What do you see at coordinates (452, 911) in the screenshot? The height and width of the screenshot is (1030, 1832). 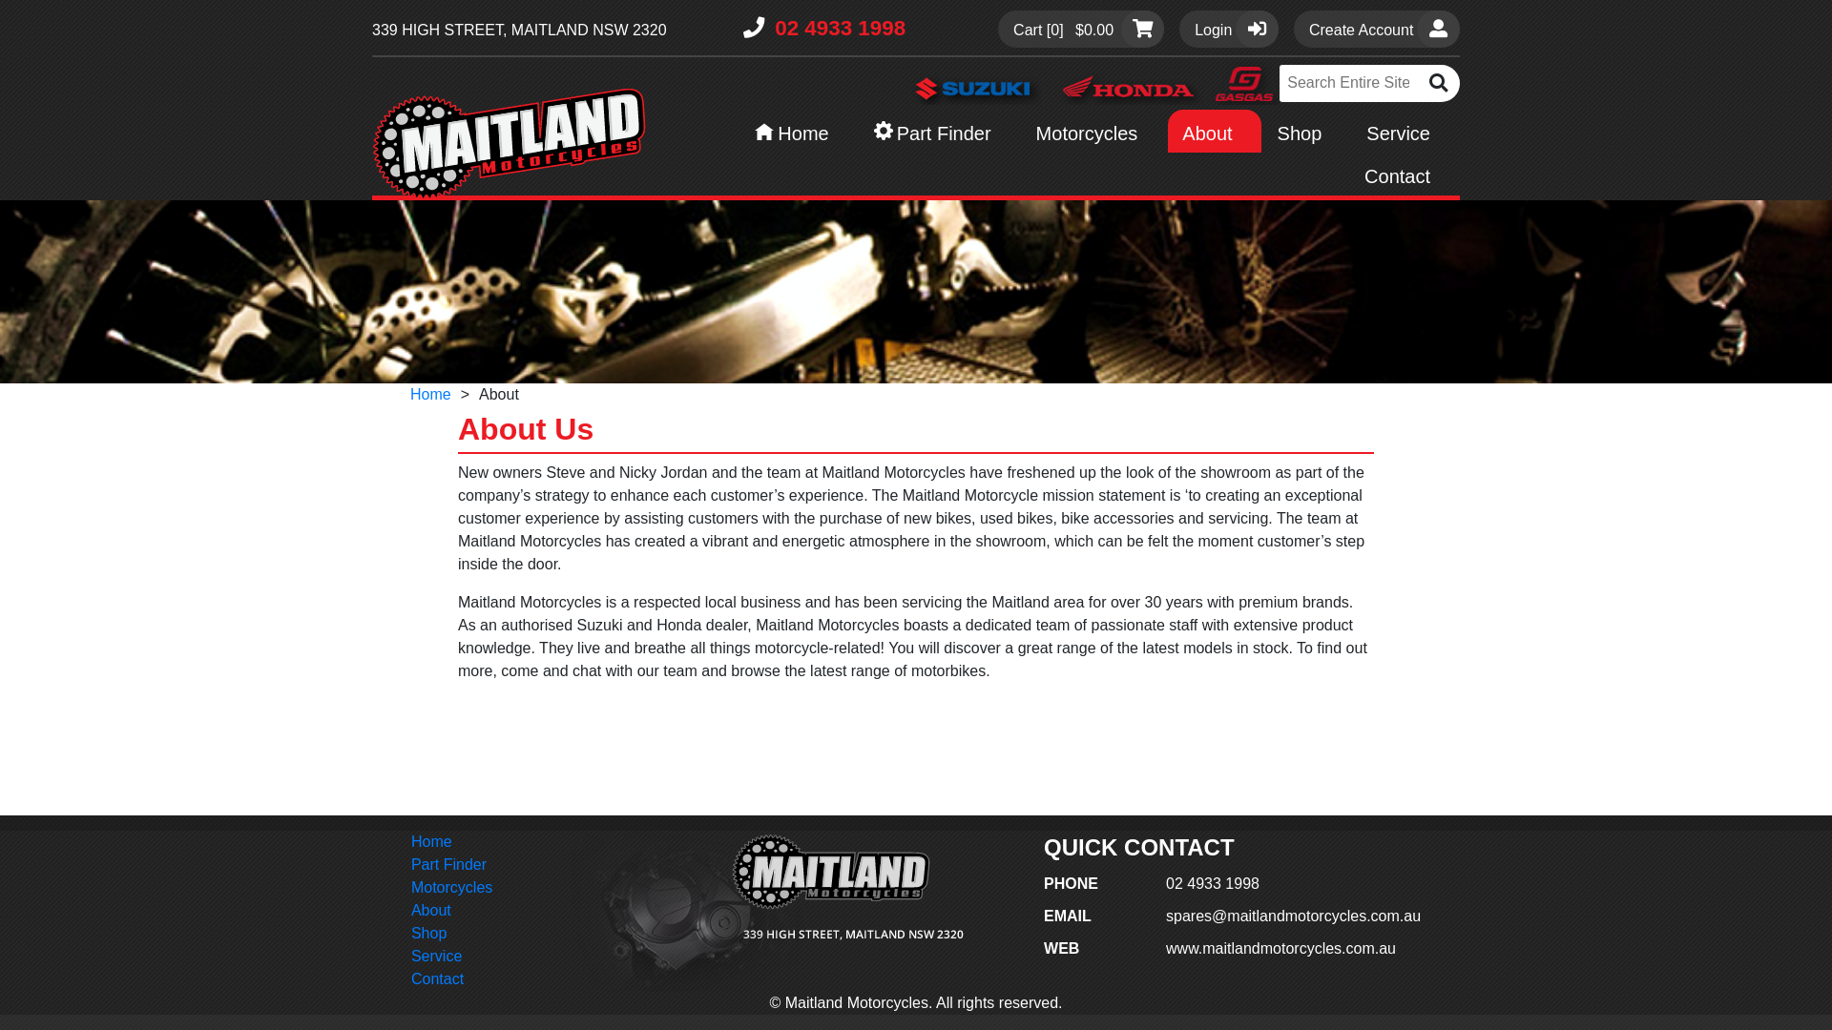 I see `About` at bounding box center [452, 911].